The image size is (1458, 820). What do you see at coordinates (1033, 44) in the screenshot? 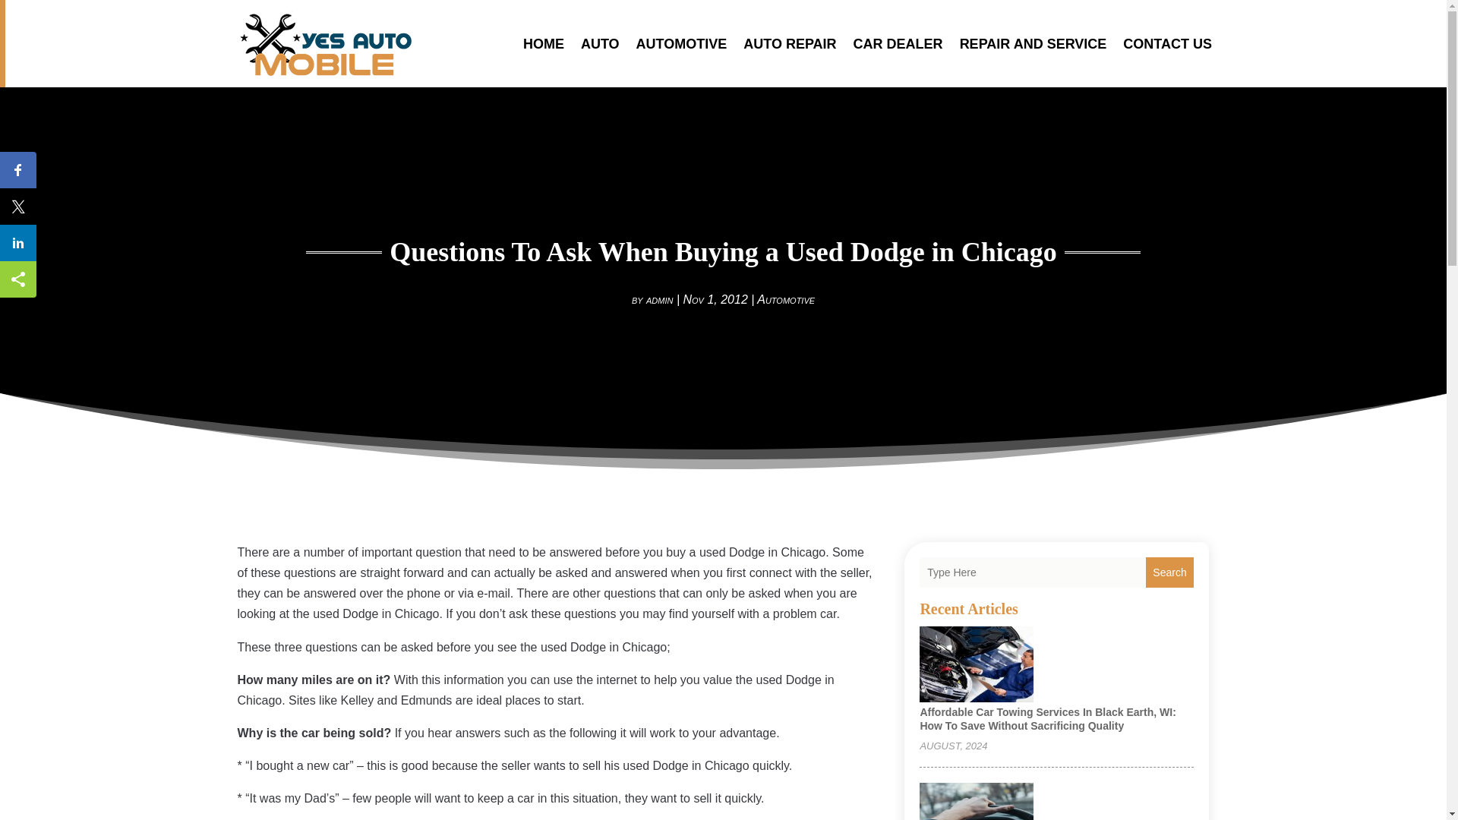
I see `REPAIR AND SERVICE` at bounding box center [1033, 44].